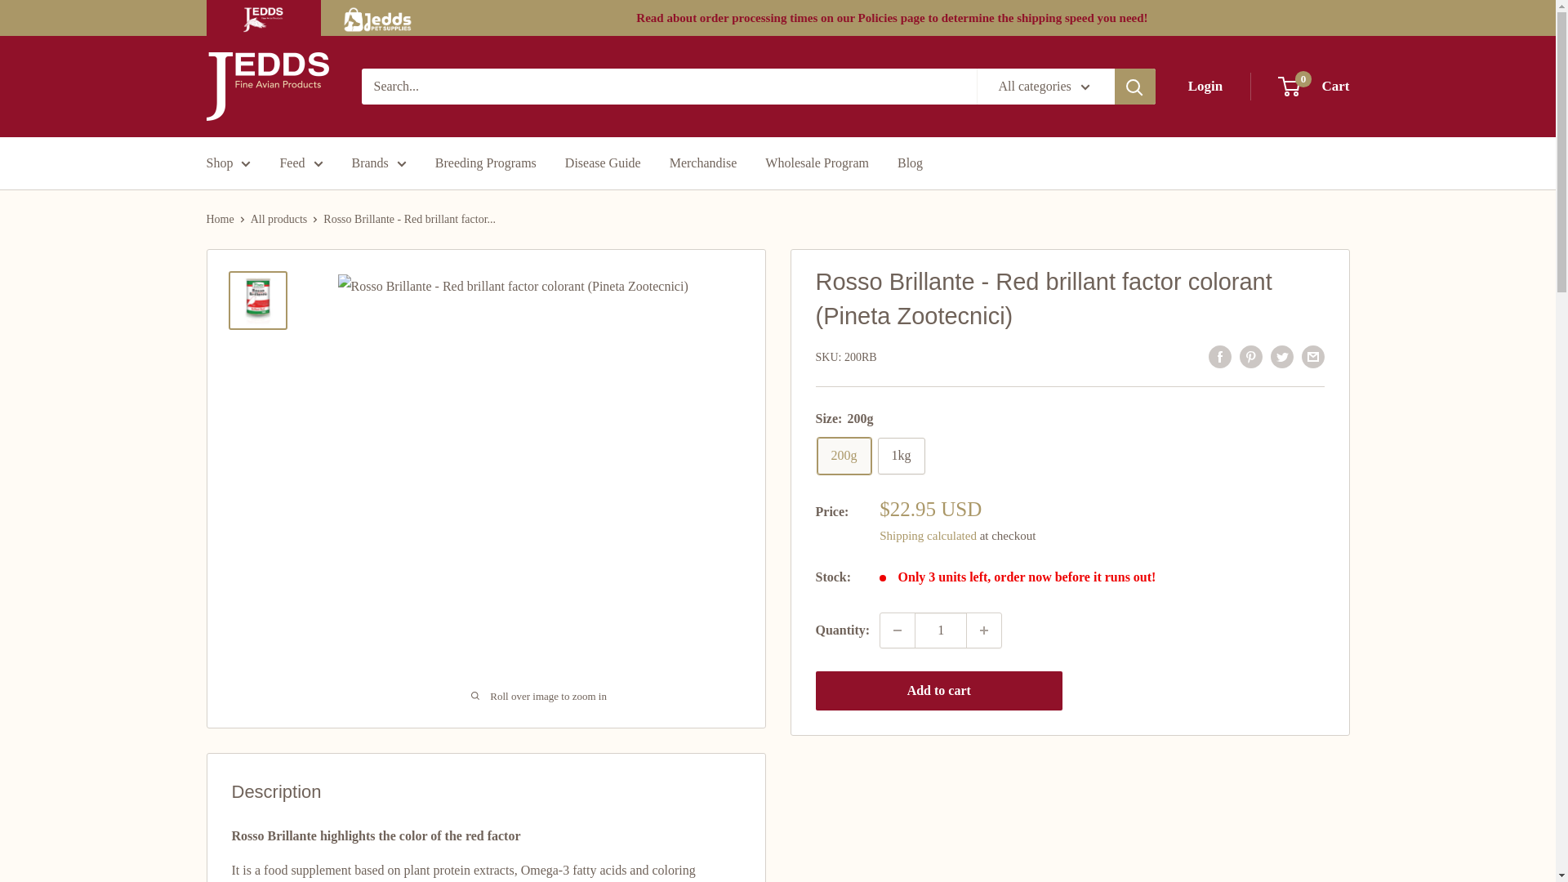  Describe the element at coordinates (941, 630) in the screenshot. I see `1` at that location.